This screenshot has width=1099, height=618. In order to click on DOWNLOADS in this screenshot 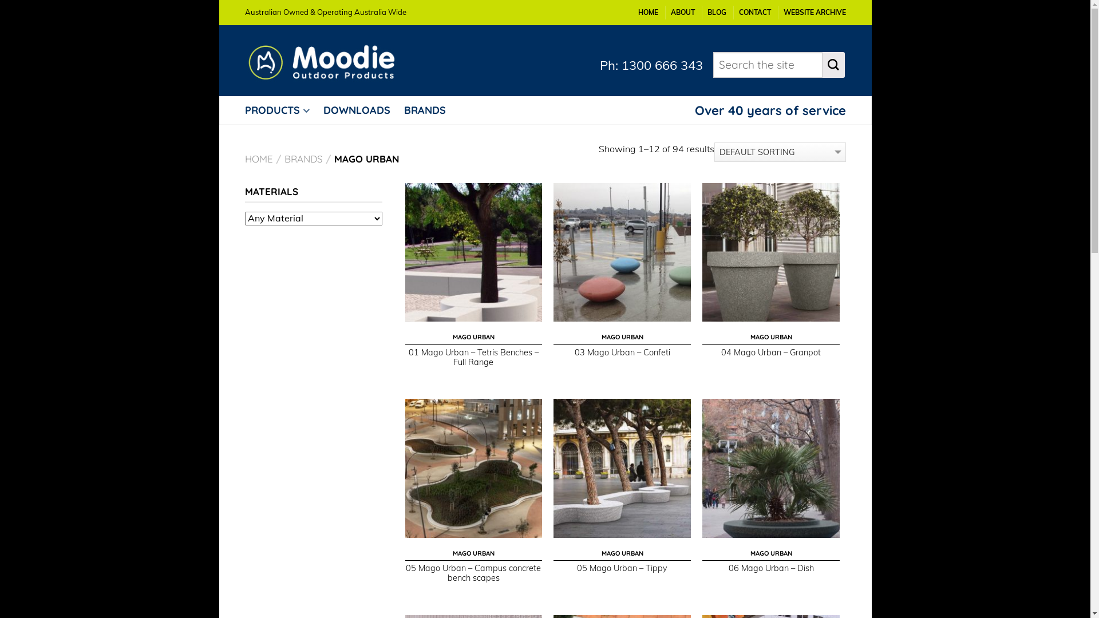, I will do `click(362, 110)`.